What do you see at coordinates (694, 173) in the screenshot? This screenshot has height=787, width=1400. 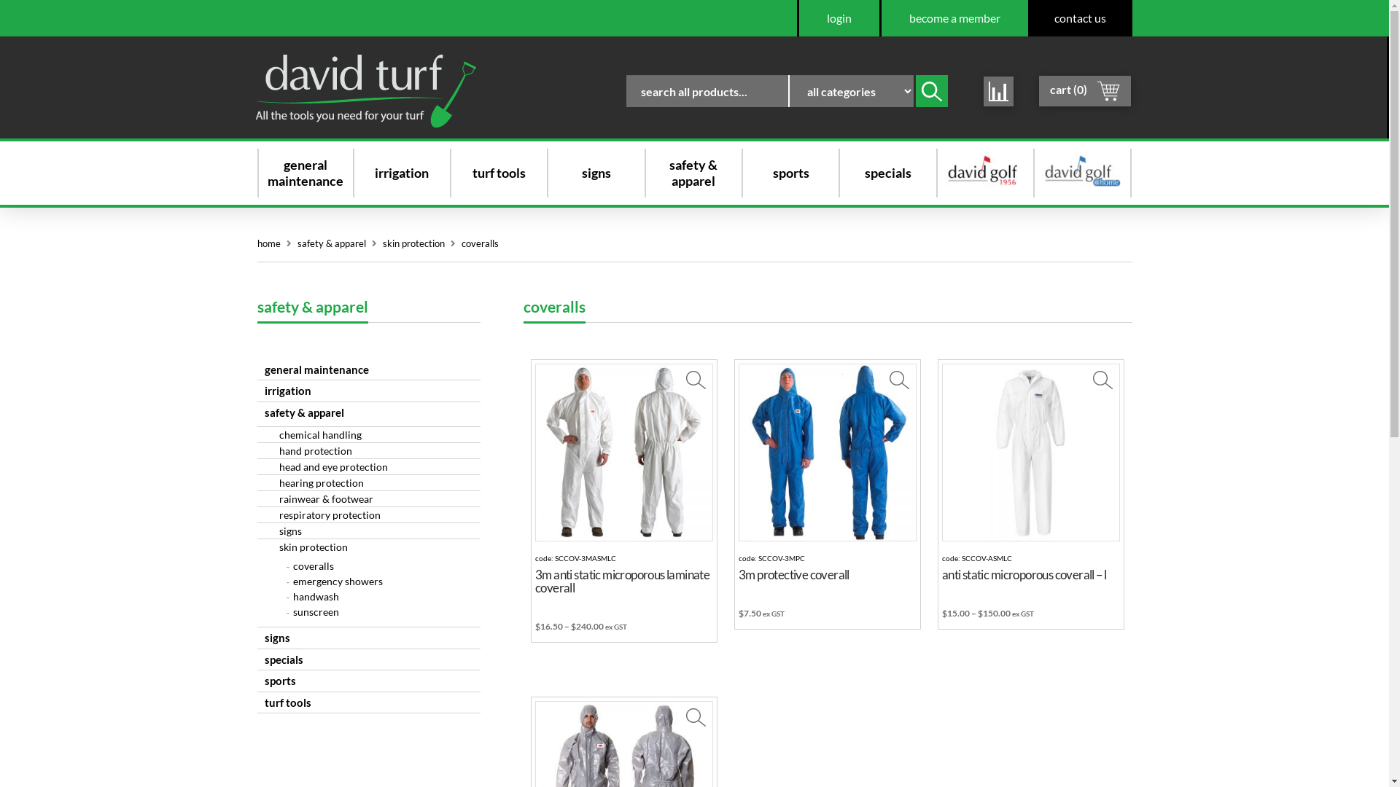 I see `safety & apparel` at bounding box center [694, 173].